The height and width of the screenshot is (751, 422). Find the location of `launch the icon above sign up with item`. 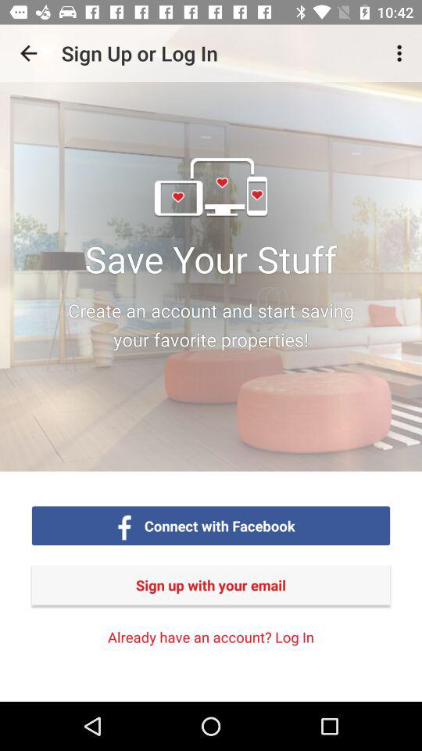

launch the icon above sign up with item is located at coordinates (28, 53).